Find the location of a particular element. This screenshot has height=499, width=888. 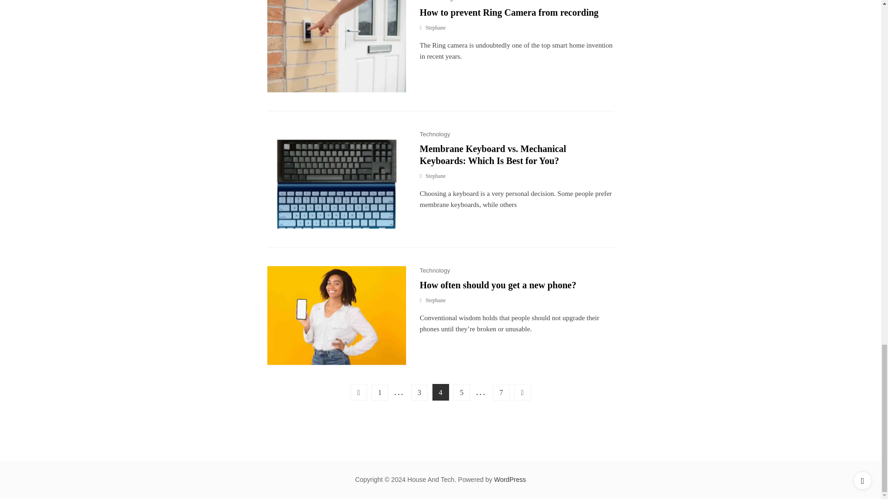

ring doorbell is located at coordinates (336, 46).